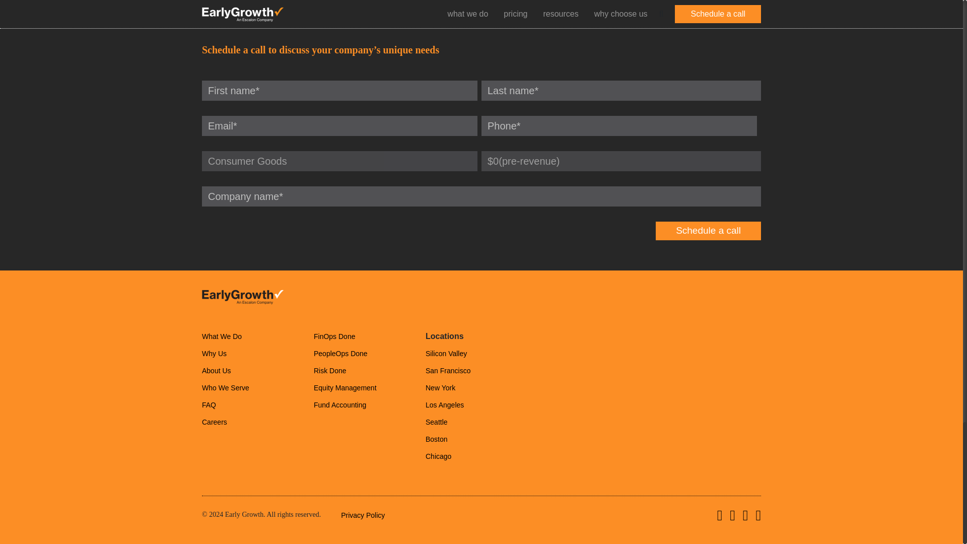 Image resolution: width=967 pixels, height=544 pixels. Describe the element at coordinates (243, 296) in the screenshot. I see `footer-logo` at that location.